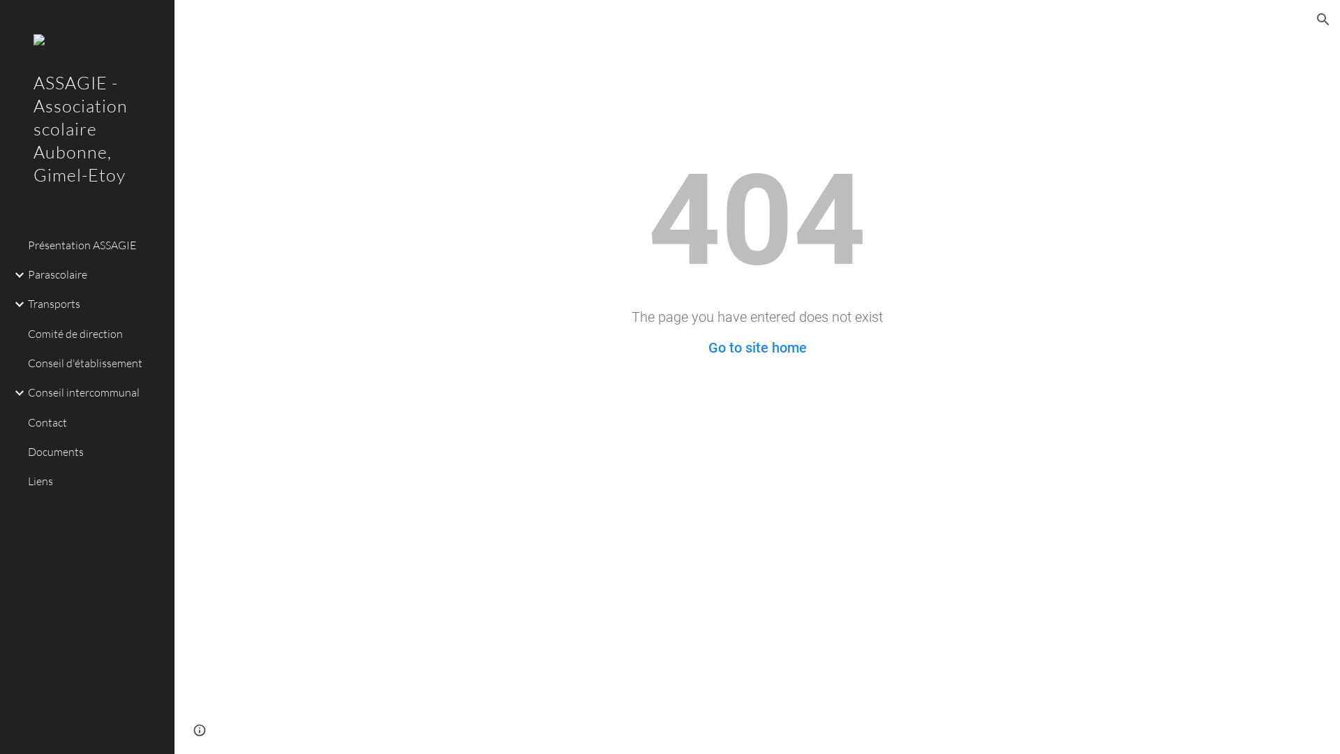 This screenshot has height=754, width=1340. Describe the element at coordinates (15, 304) in the screenshot. I see `Expand/Collapse` at that location.